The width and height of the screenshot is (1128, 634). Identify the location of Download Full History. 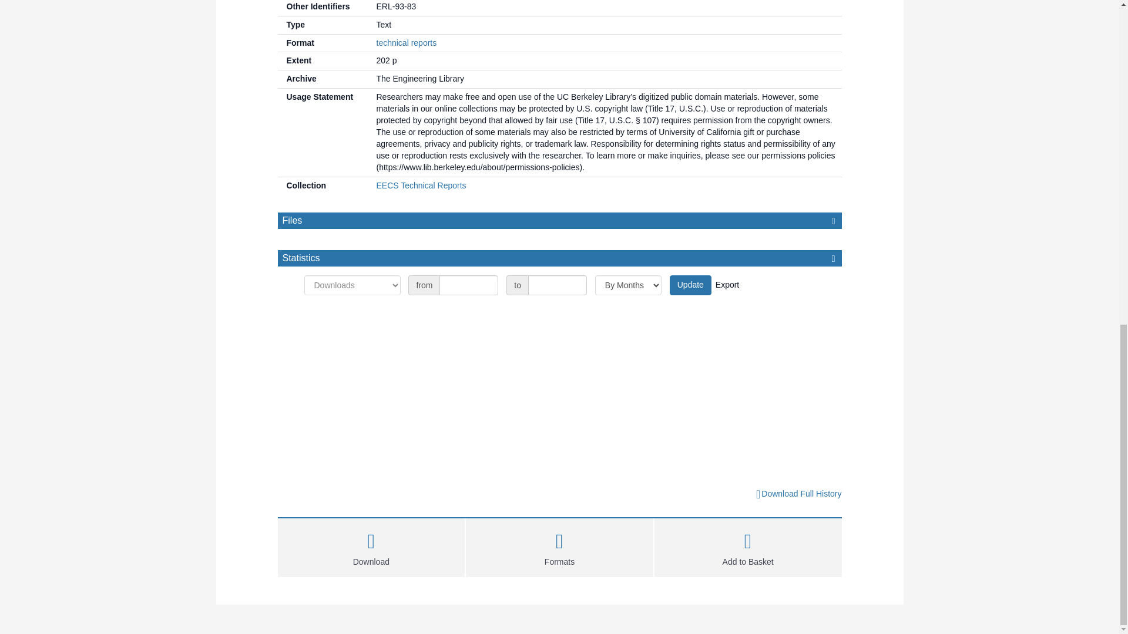
(798, 494).